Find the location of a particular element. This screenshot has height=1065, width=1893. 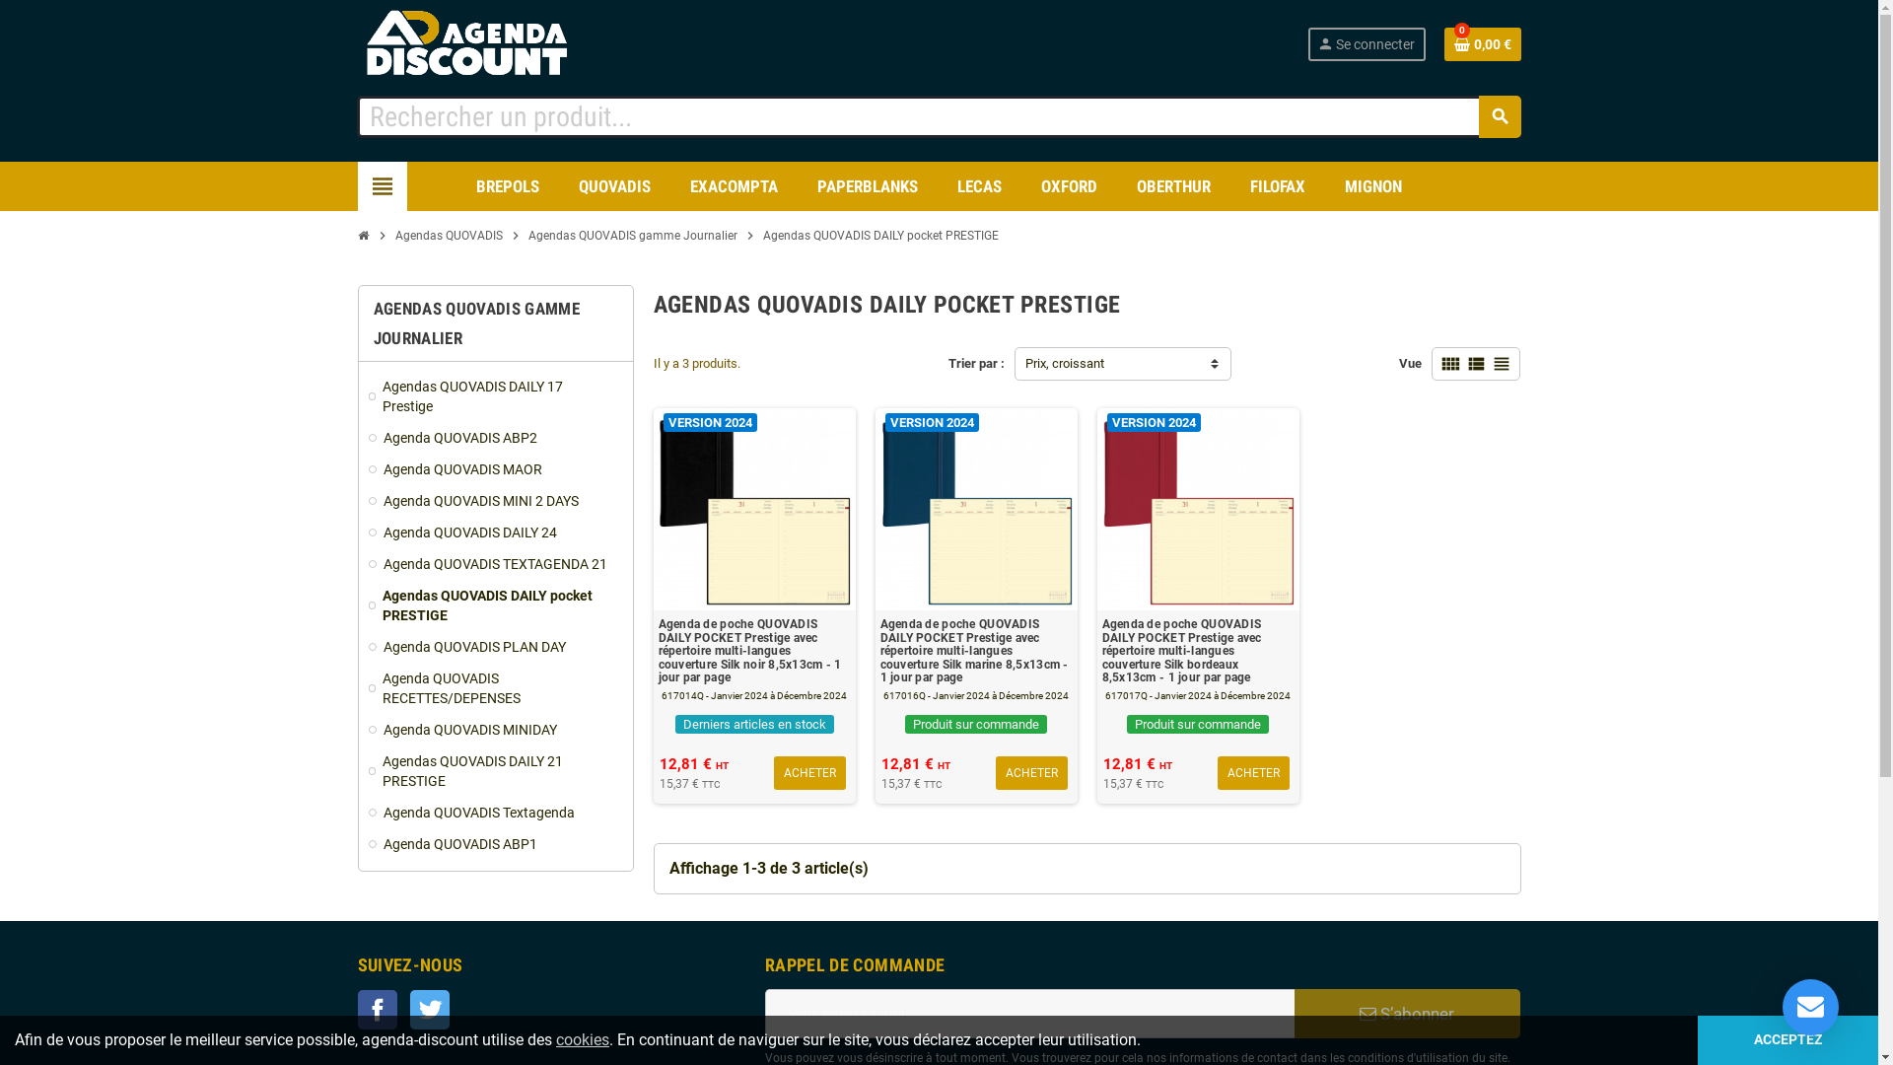

search is located at coordinates (1501, 116).